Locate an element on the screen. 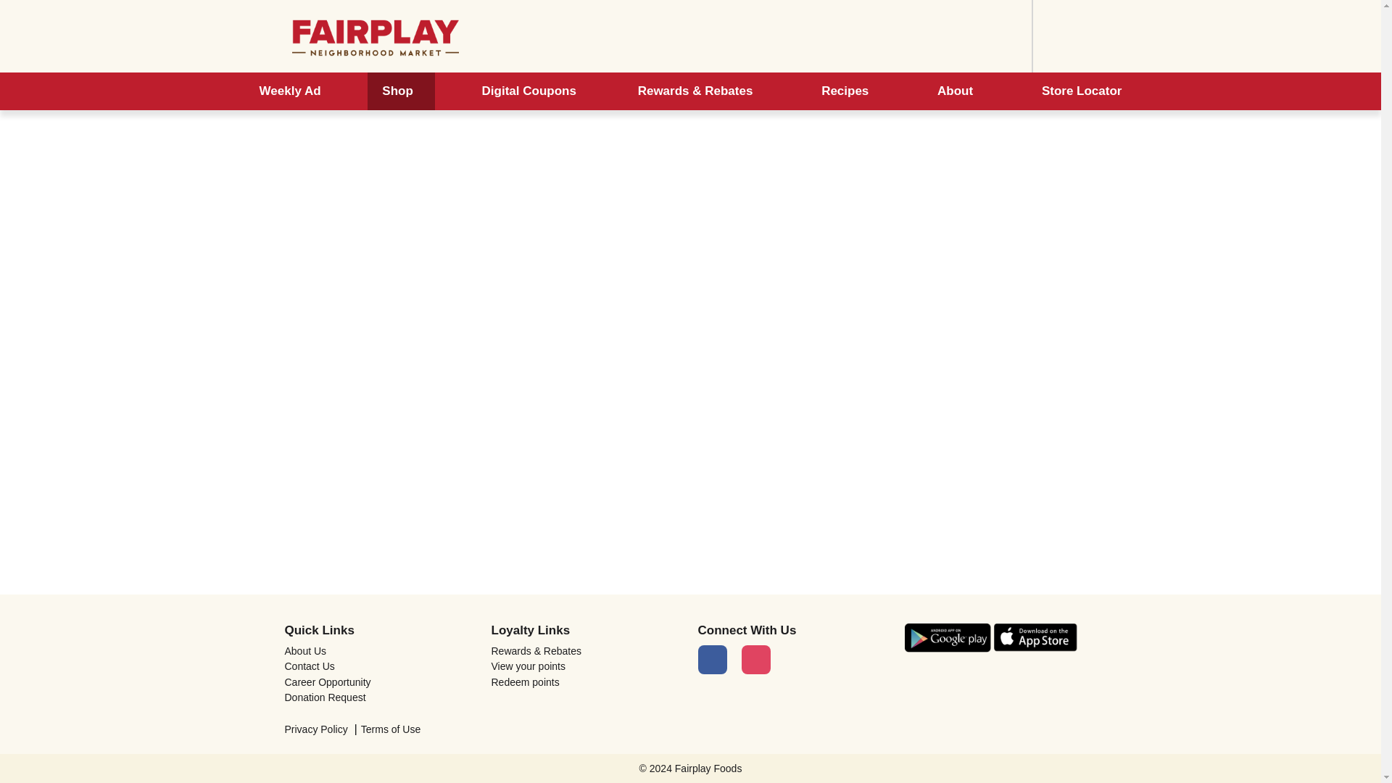 The height and width of the screenshot is (783, 1392). Career Opportunity is located at coordinates (380, 682).